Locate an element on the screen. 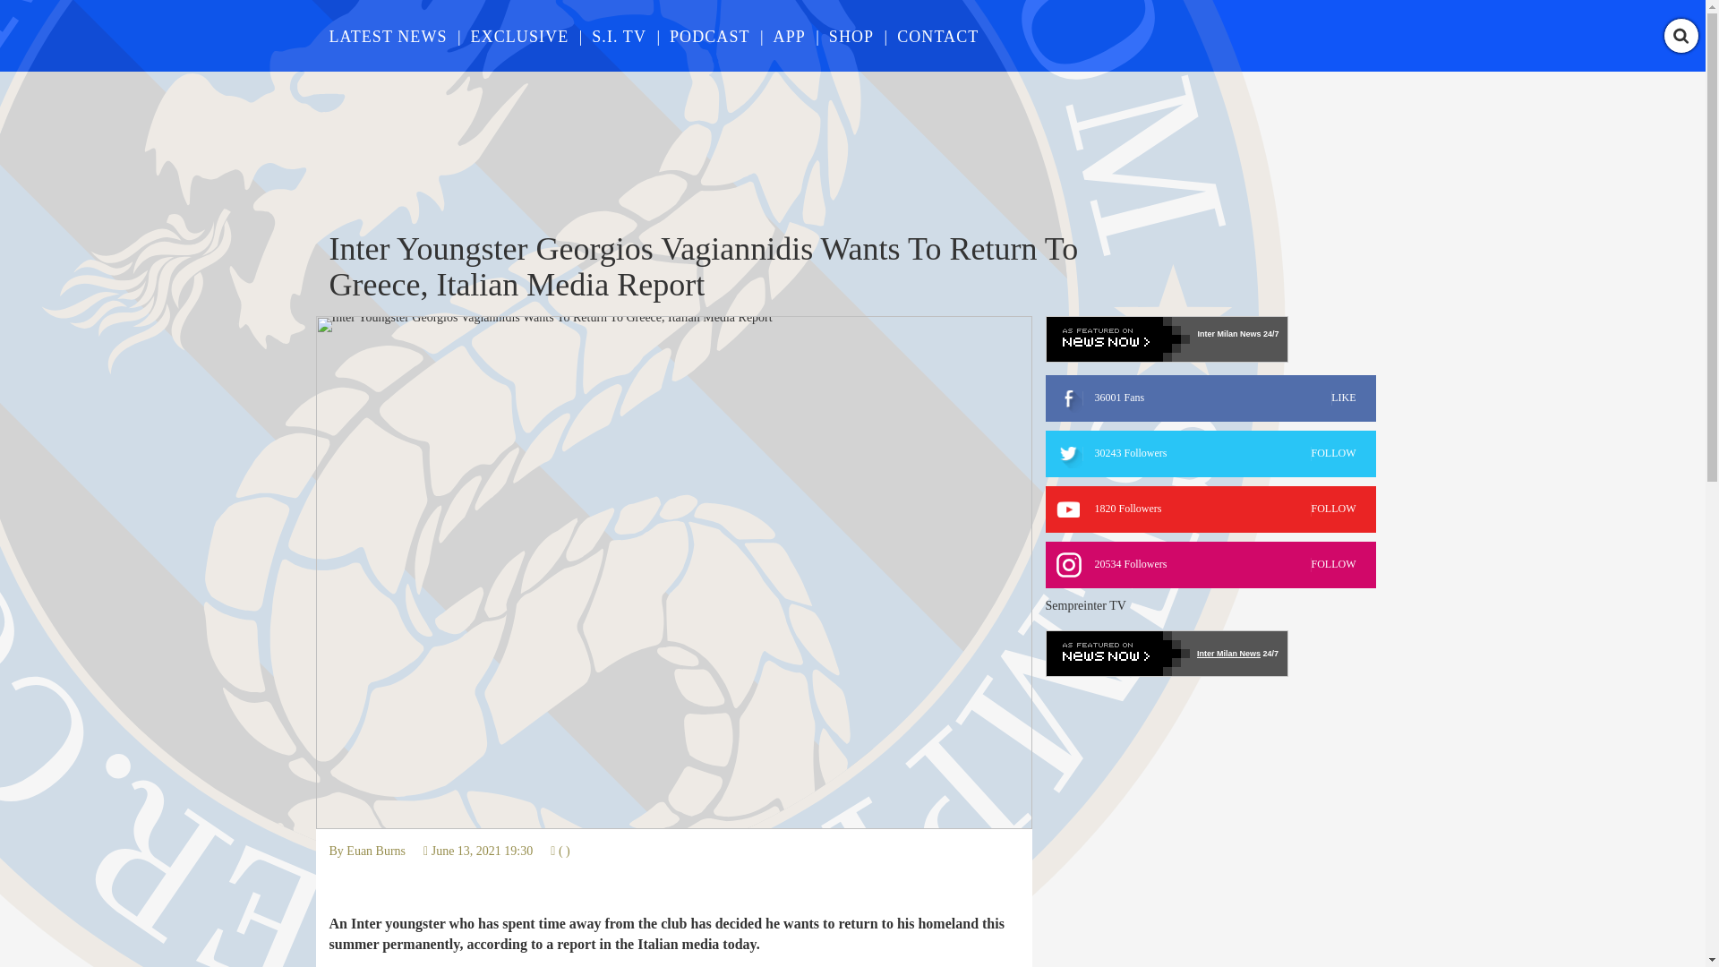  S.I. TV is located at coordinates (709, 36).